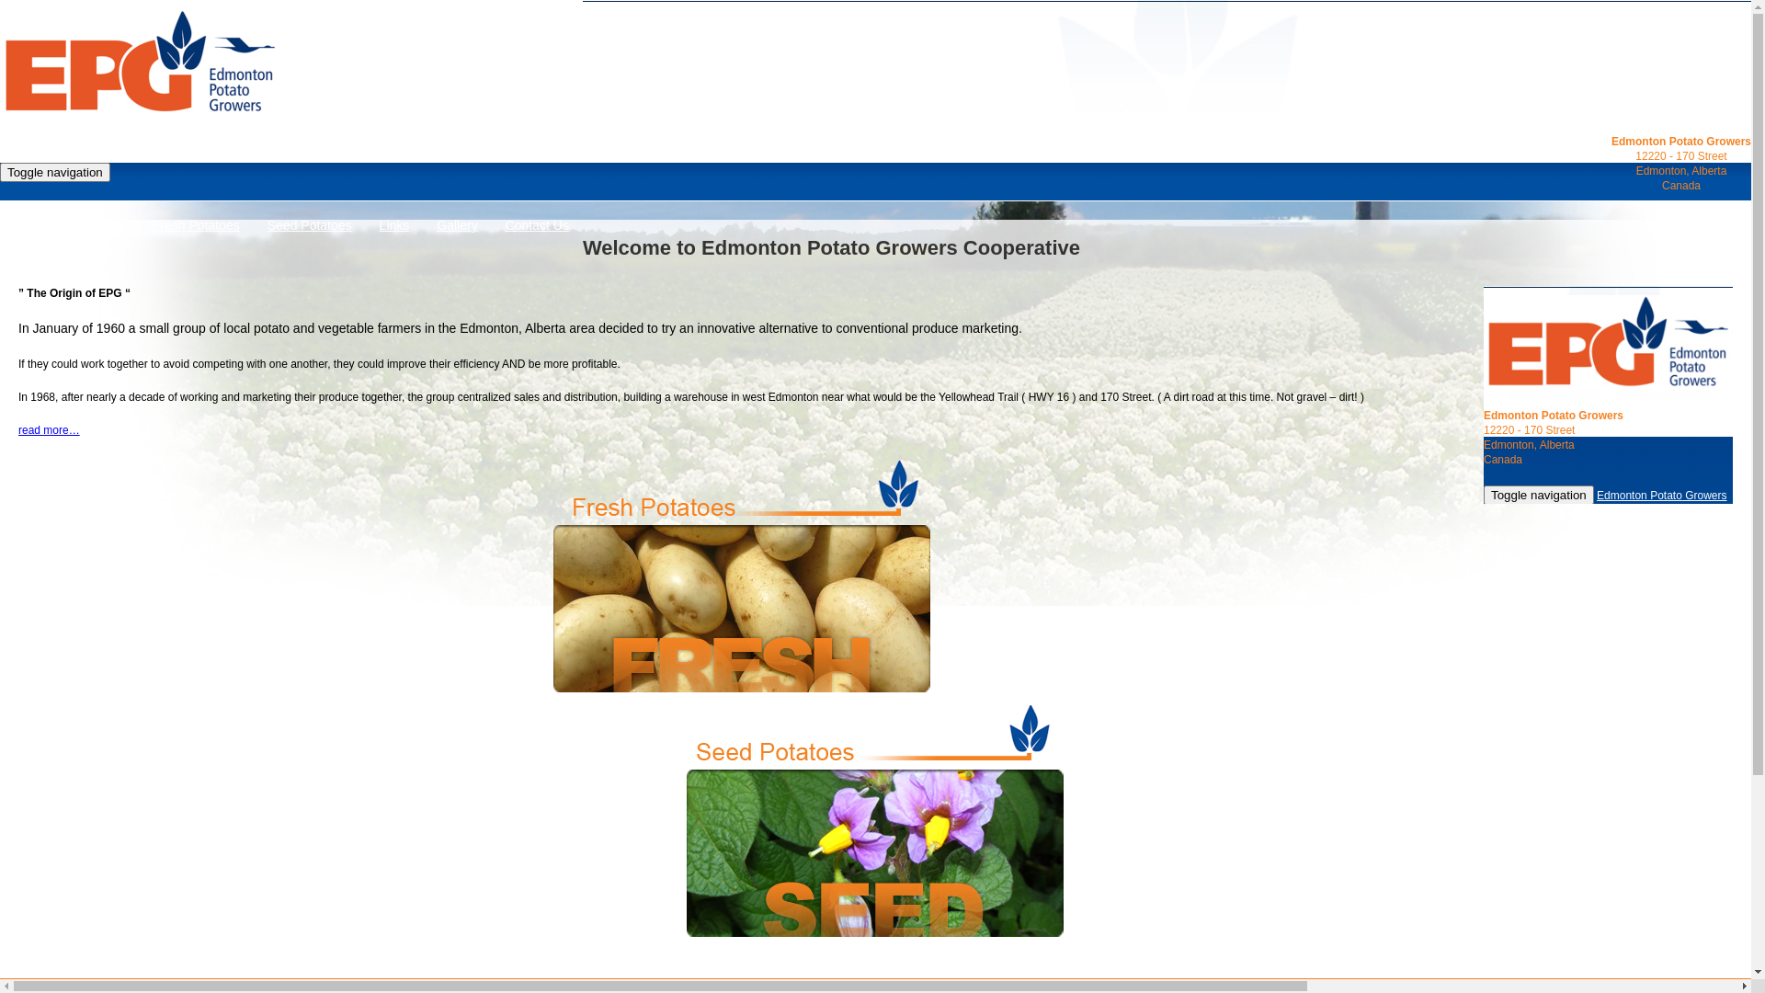  Describe the element at coordinates (197, 225) in the screenshot. I see `Fresh Potatoes` at that location.